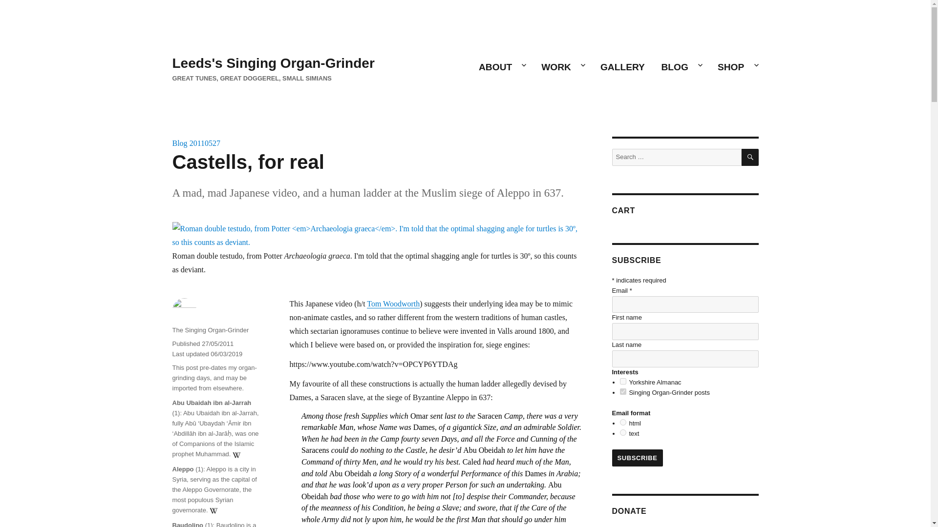  I want to click on BLOG, so click(681, 67).